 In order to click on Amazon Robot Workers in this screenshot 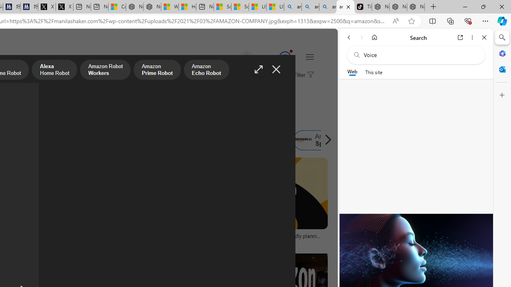, I will do `click(105, 71)`.